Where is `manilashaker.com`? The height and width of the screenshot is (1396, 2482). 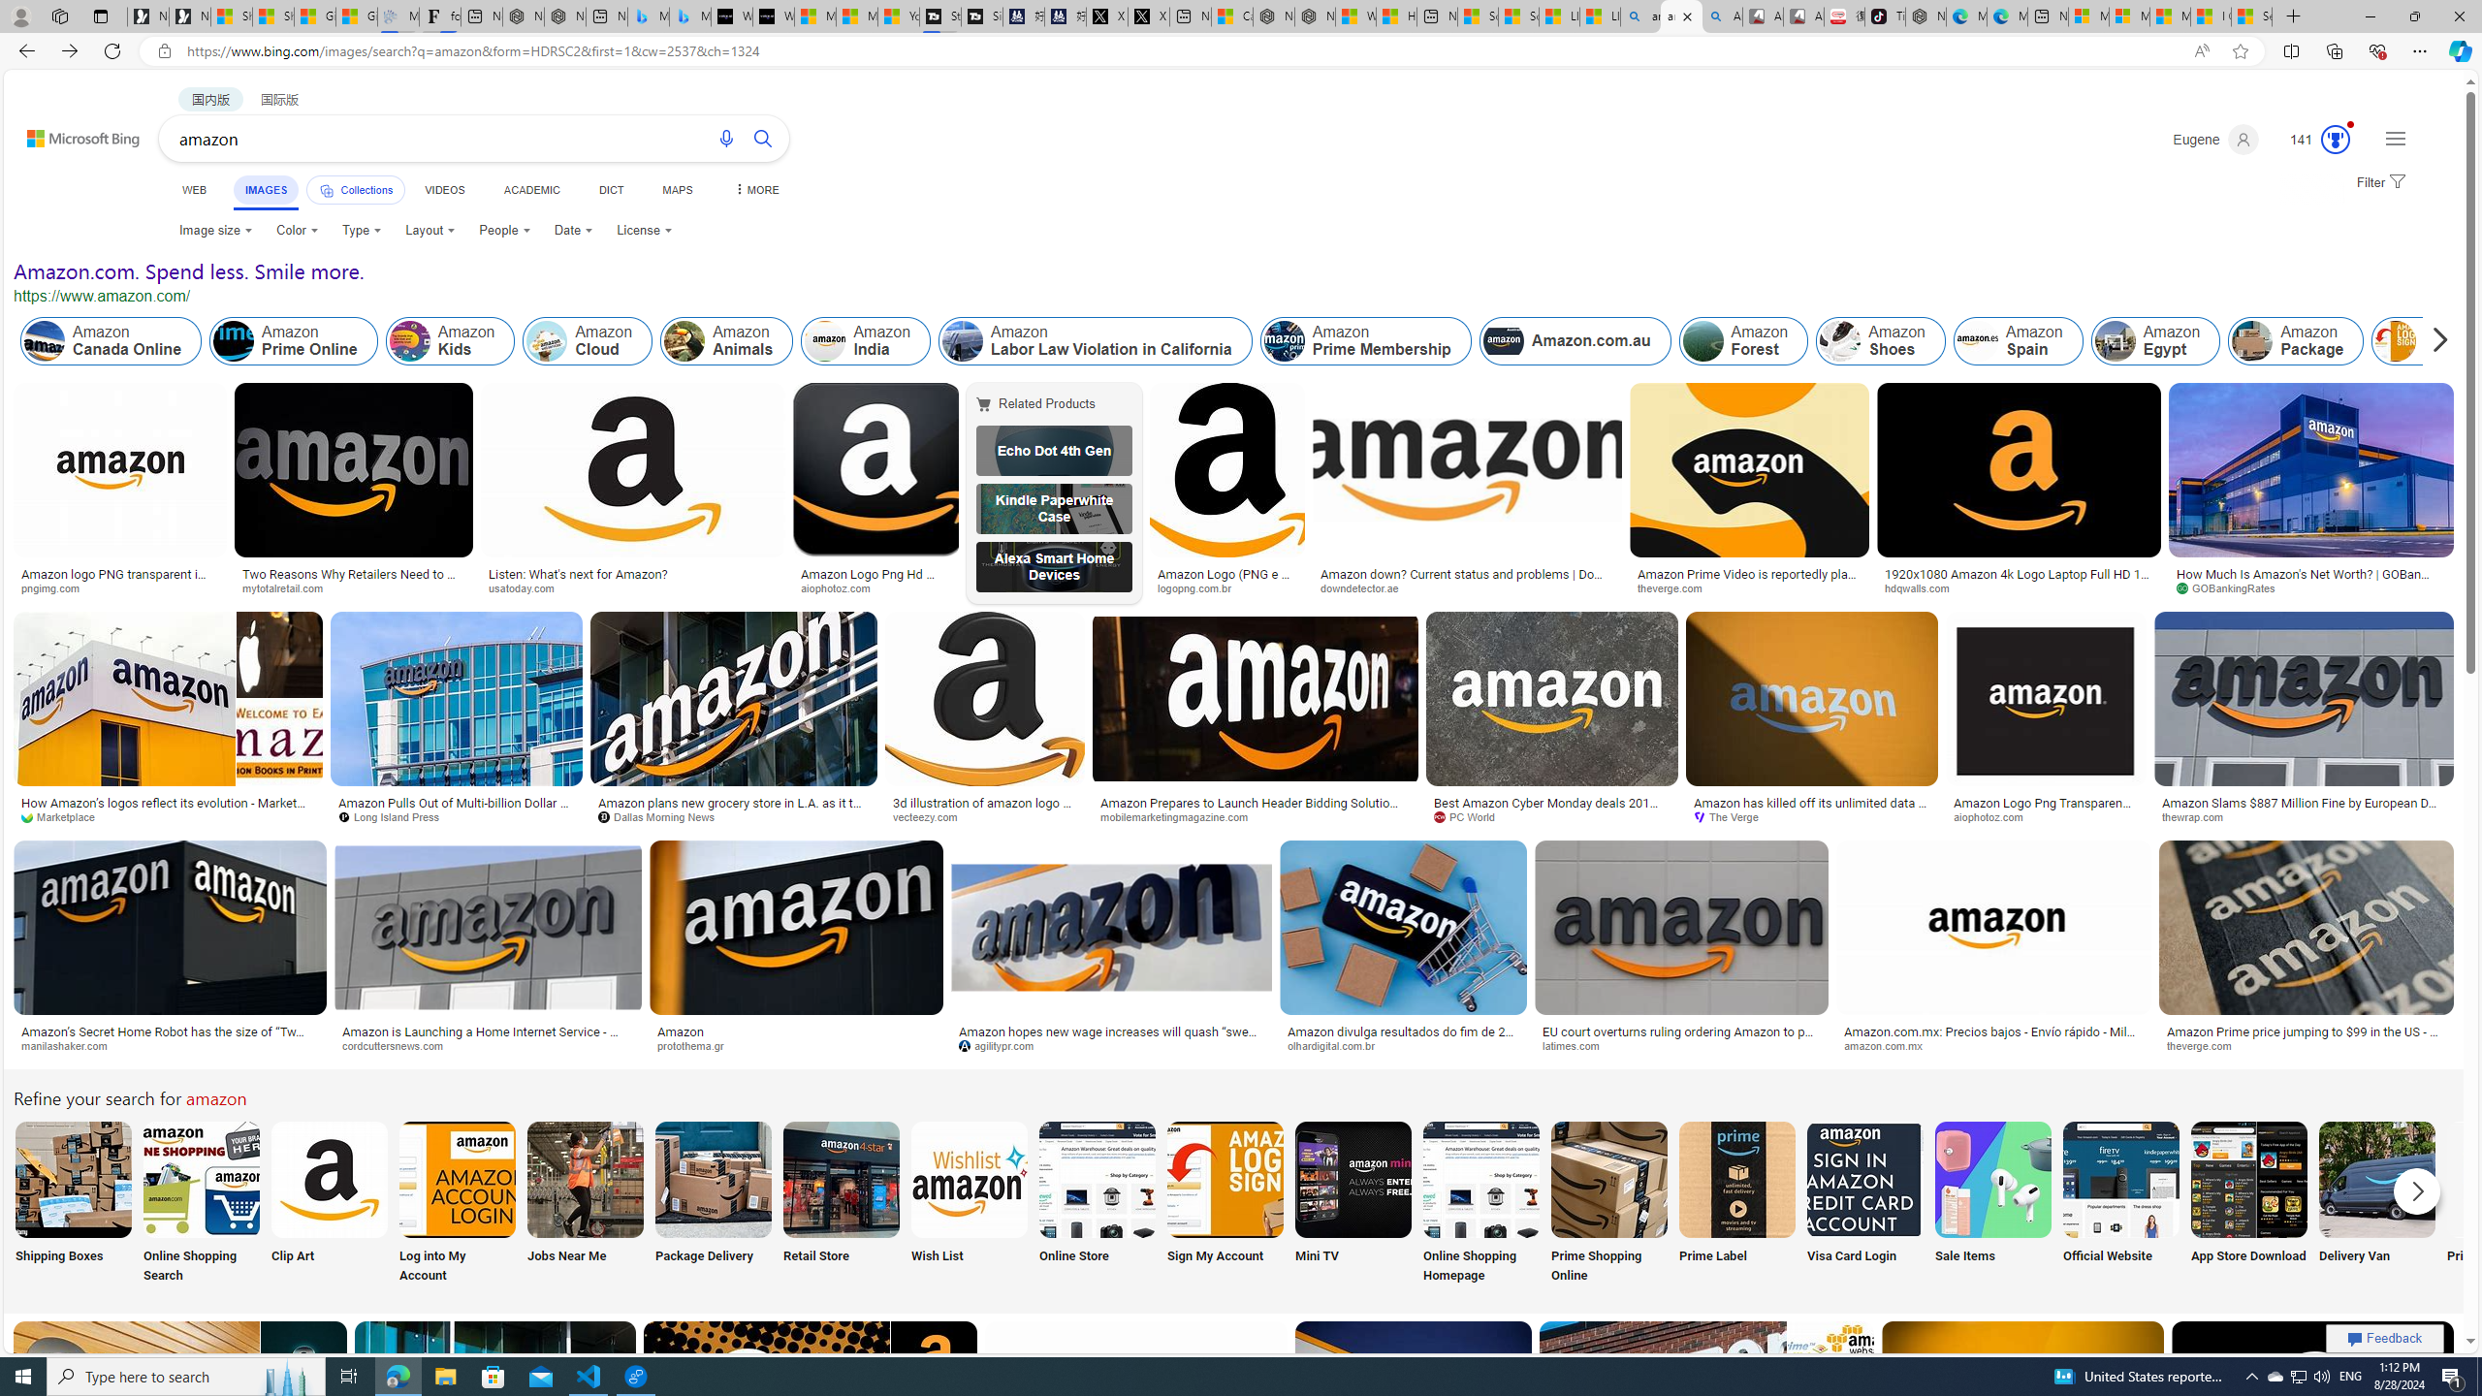
manilashaker.com is located at coordinates (72, 1045).